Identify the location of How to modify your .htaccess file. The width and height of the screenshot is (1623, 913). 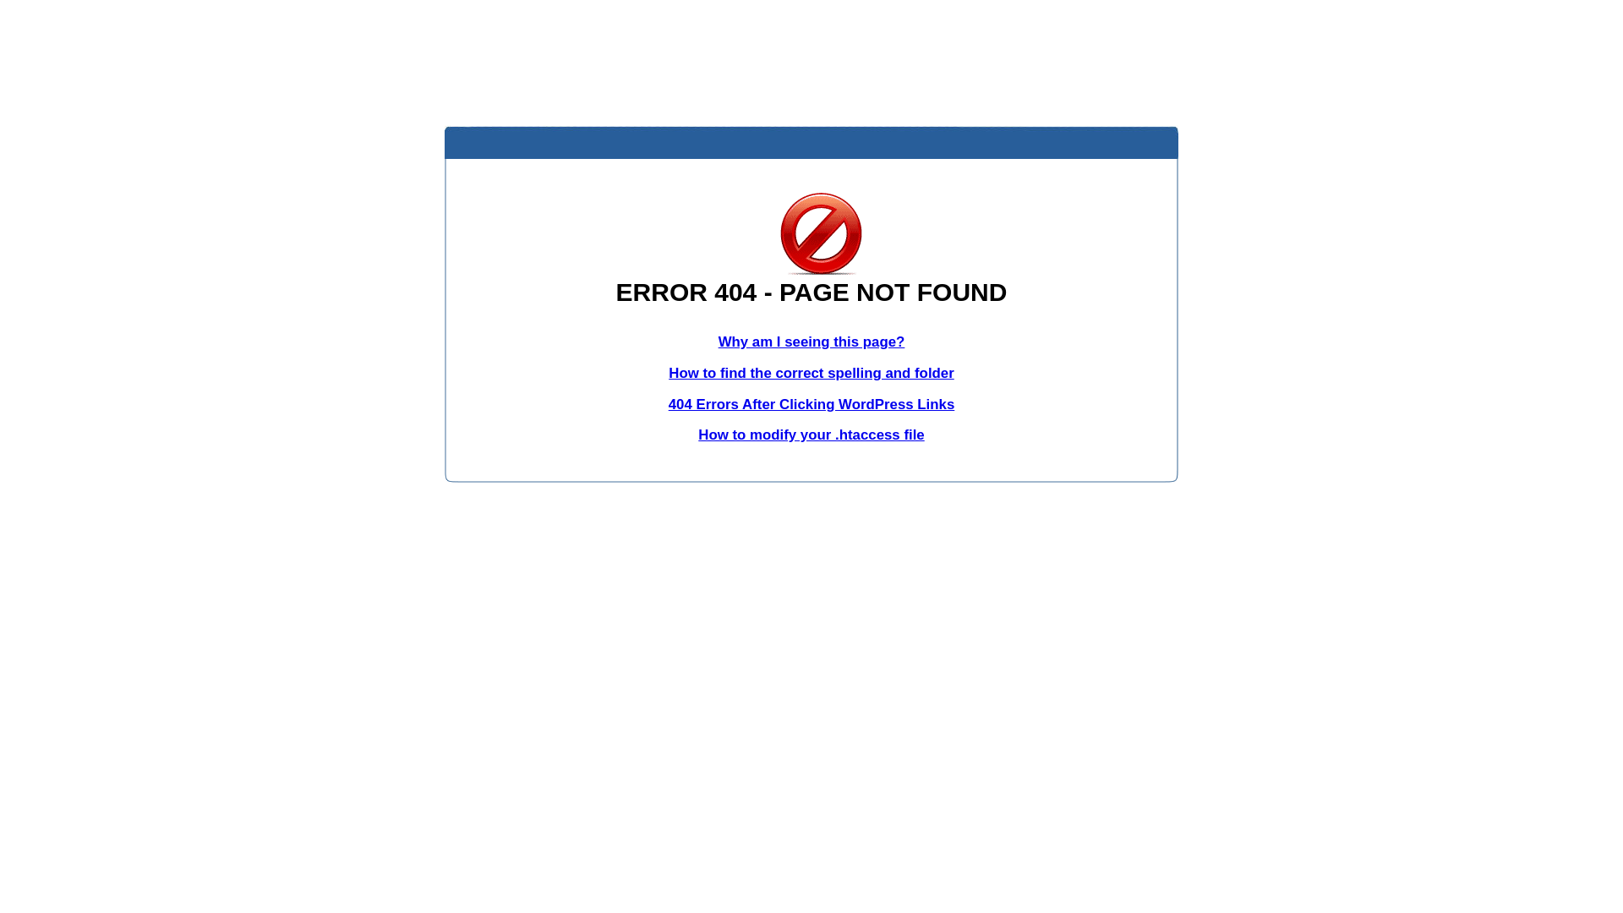
(811, 435).